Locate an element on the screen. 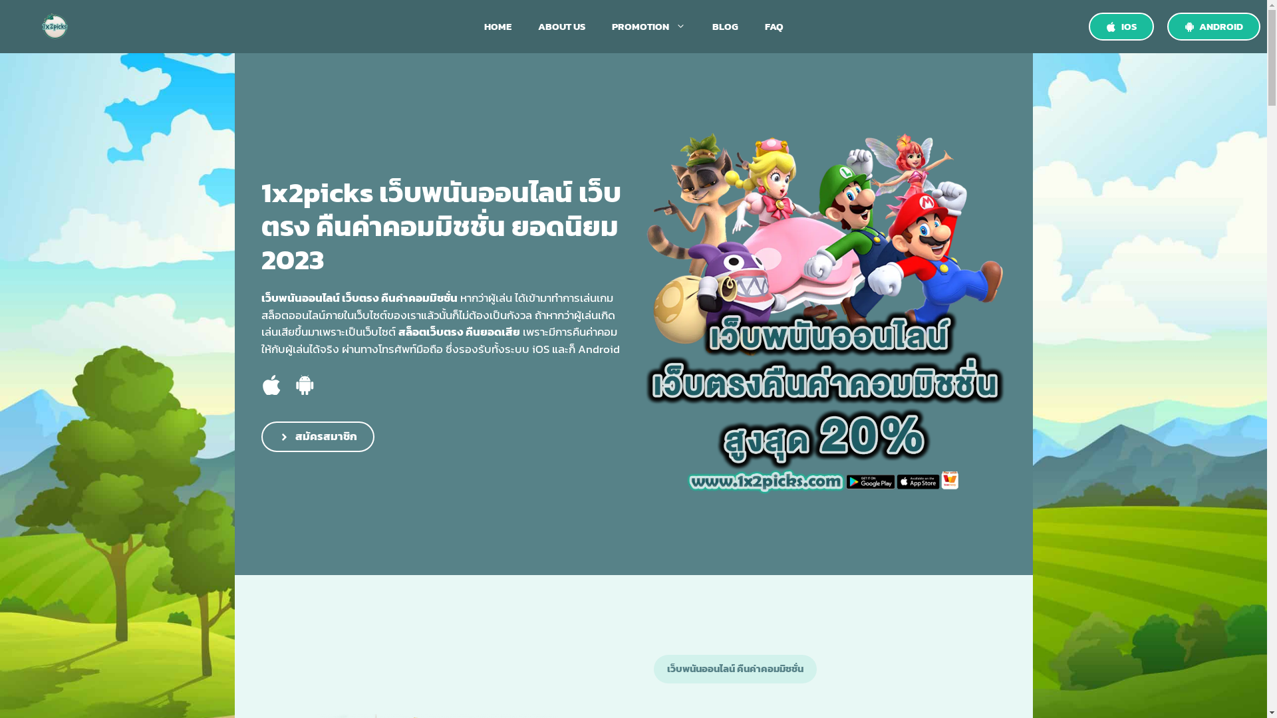 This screenshot has height=718, width=1277. BLOG is located at coordinates (725, 27).